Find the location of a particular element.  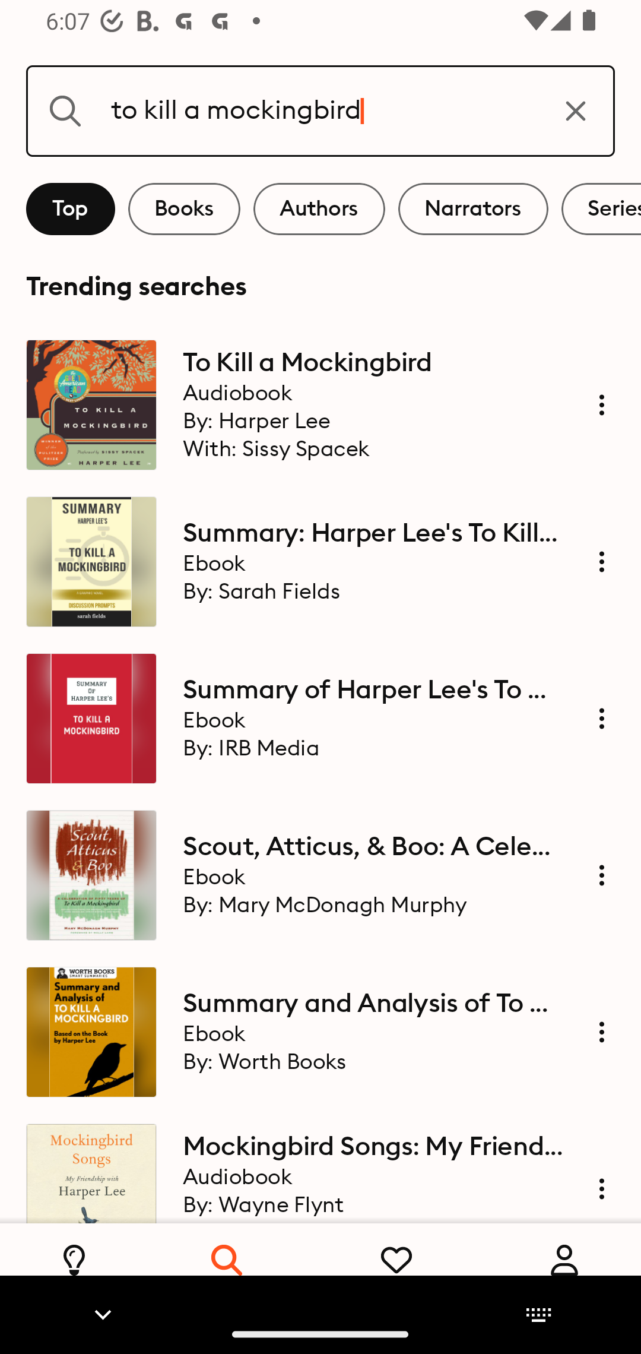

Books is located at coordinates (184, 209).